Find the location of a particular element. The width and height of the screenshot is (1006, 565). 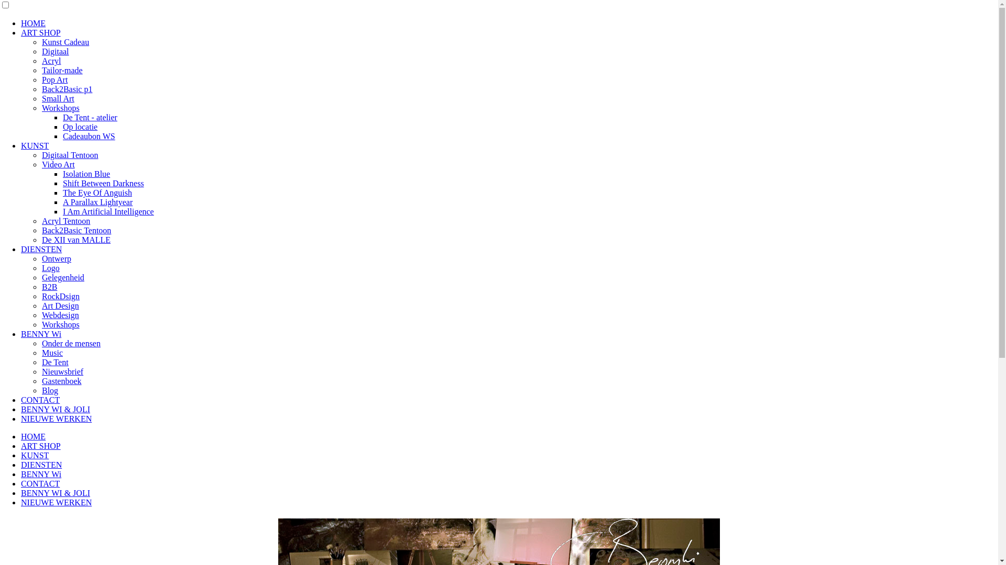

Acryl is located at coordinates (51, 61).